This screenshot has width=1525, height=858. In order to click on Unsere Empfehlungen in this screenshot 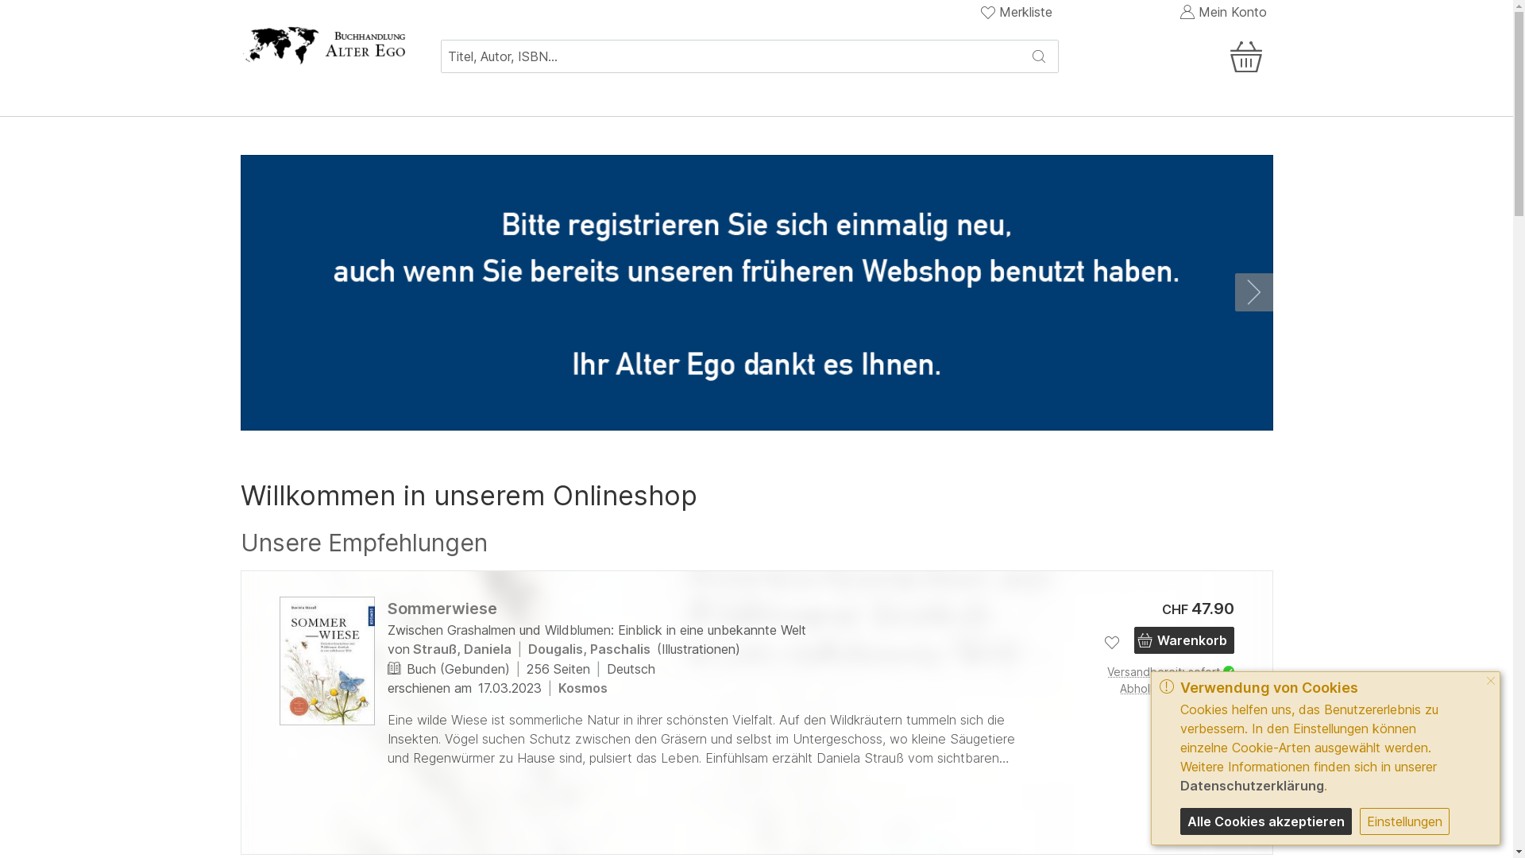, I will do `click(364, 543)`.